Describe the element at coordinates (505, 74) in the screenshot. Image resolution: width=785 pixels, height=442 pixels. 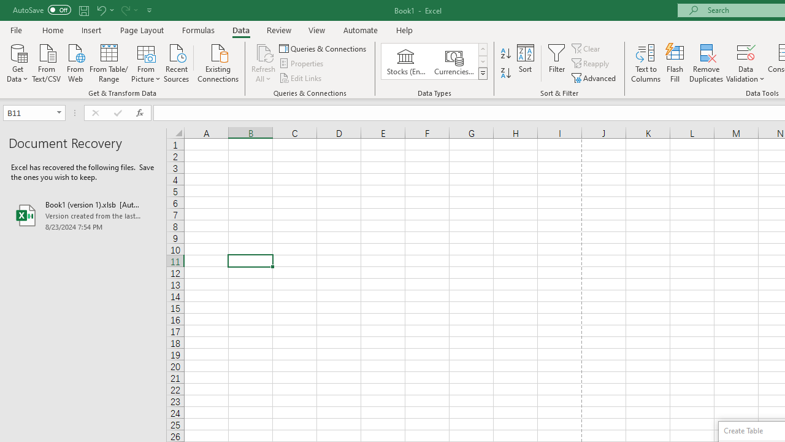
I see `Sort Z to A` at that location.